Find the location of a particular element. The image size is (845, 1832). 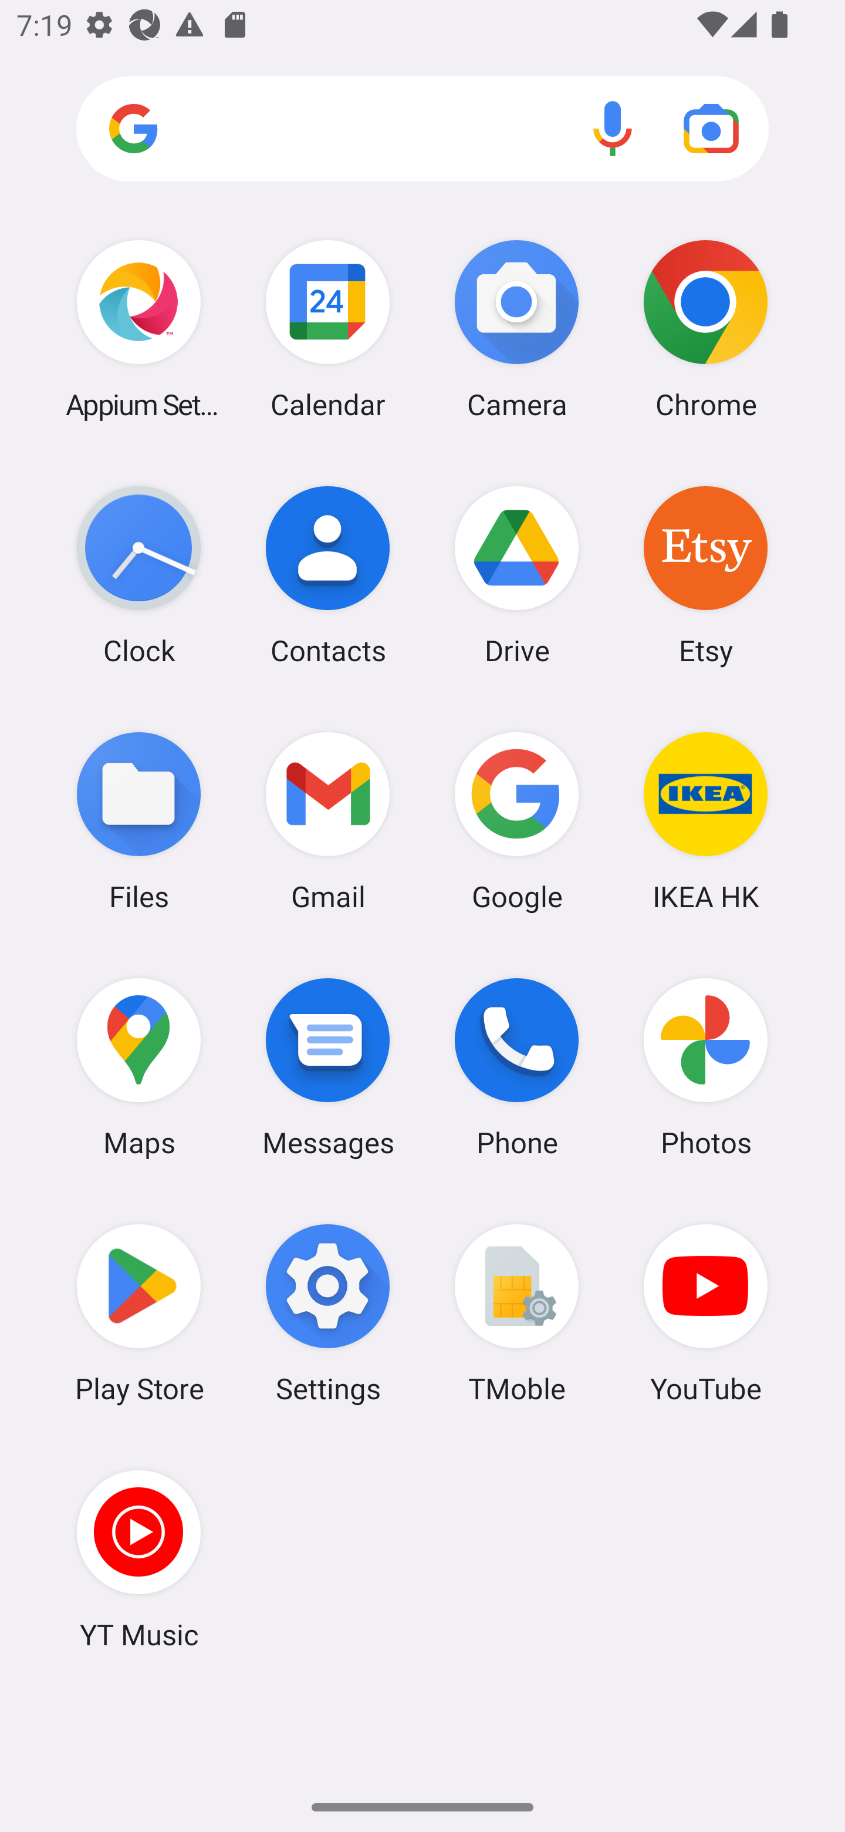

YT Music is located at coordinates (138, 1559).